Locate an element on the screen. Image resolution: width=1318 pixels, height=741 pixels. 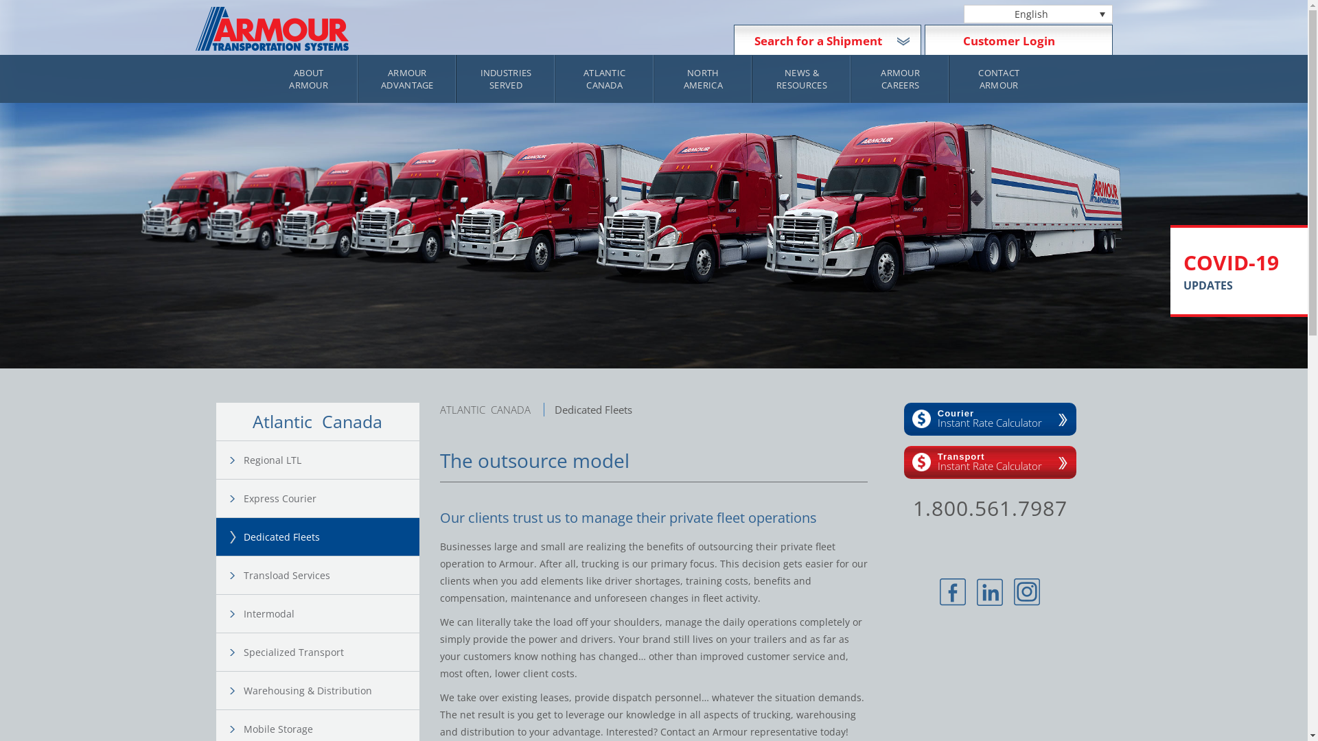
ARMOUR
ADVANTAGE is located at coordinates (408, 79).